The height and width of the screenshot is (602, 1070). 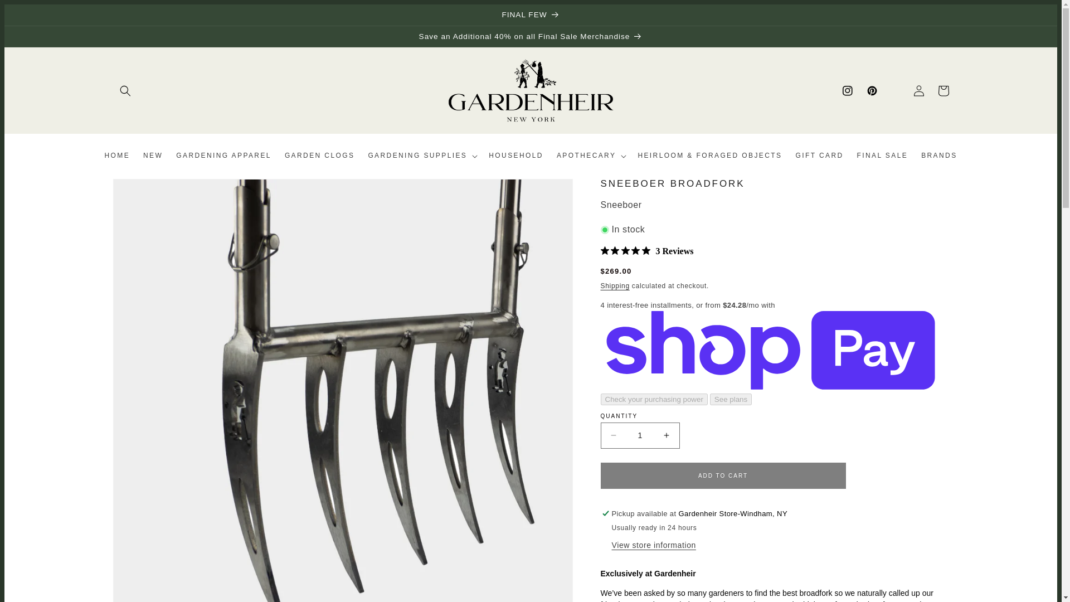 I want to click on GARDEN CLOGS, so click(x=320, y=156).